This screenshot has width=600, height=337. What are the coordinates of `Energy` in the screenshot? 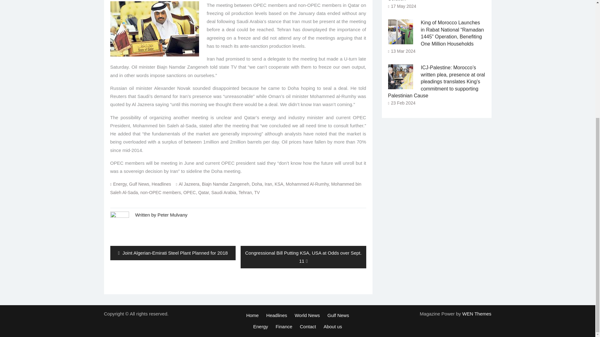 It's located at (120, 184).